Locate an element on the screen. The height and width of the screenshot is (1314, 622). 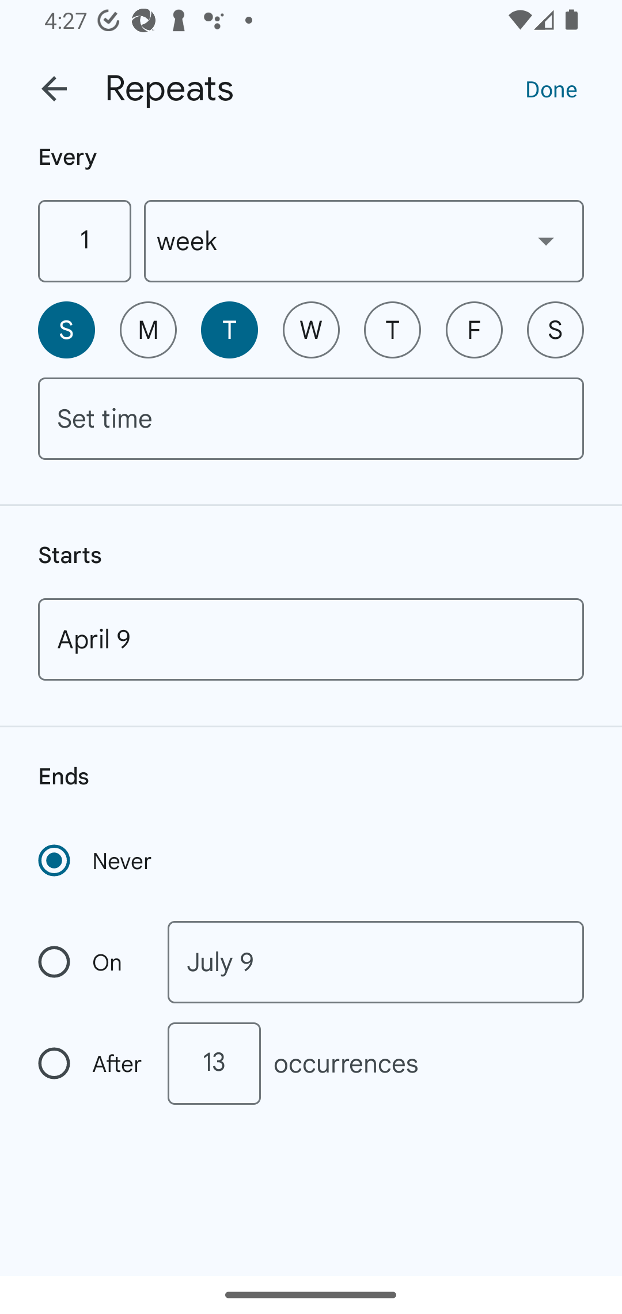
13 is located at coordinates (214, 1063).